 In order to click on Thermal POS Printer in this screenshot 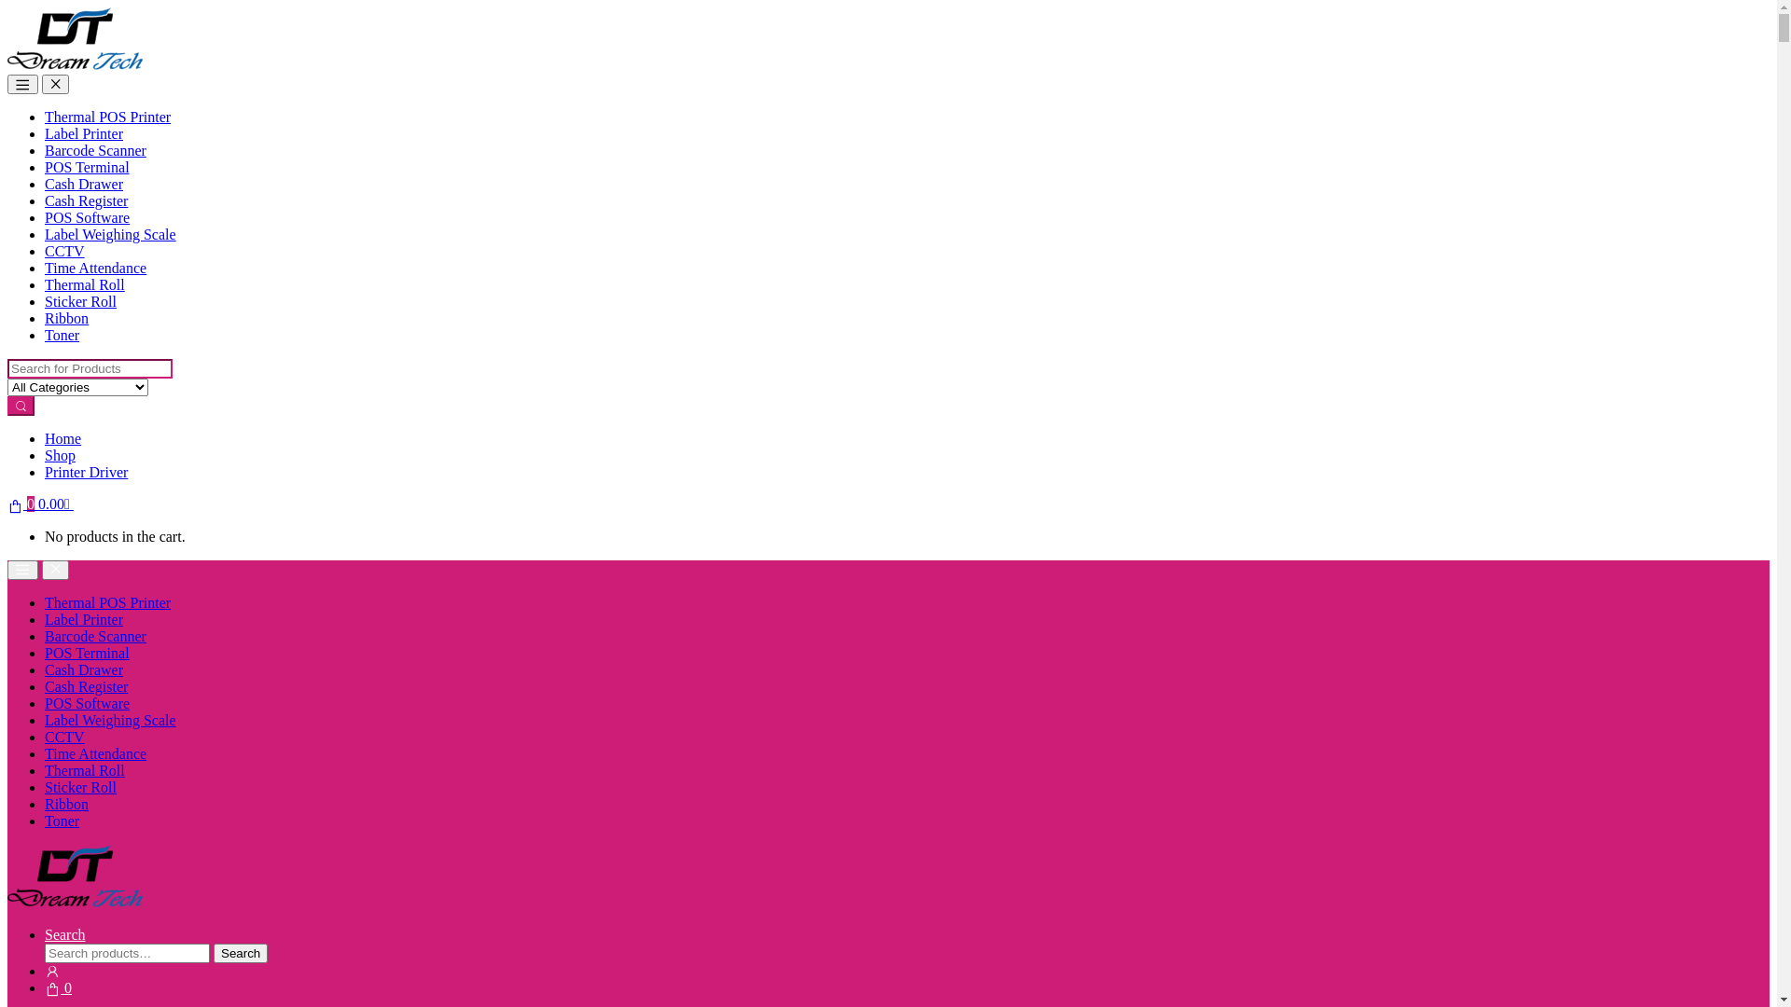, I will do `click(108, 602)`.